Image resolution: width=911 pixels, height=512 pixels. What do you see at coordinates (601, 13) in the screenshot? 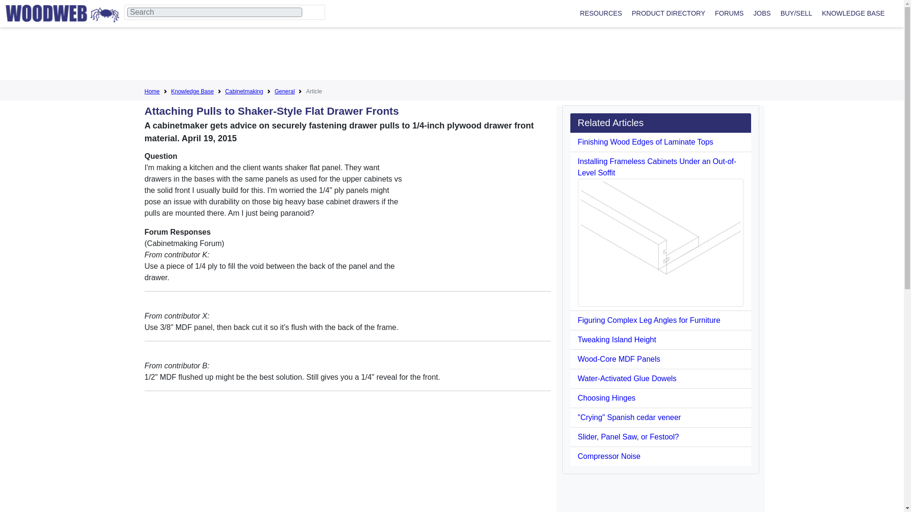
I see `RESOURCES` at bounding box center [601, 13].